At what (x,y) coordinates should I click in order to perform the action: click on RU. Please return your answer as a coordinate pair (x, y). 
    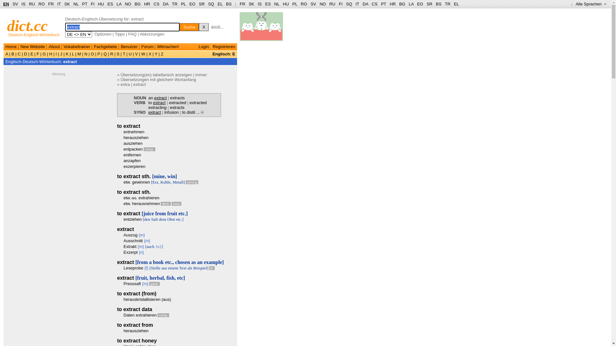
    Looking at the image, I should click on (332, 4).